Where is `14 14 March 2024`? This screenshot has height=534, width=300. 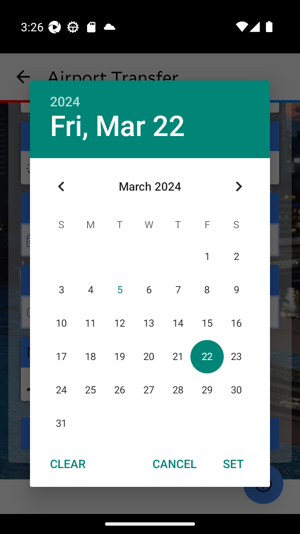 14 14 March 2024 is located at coordinates (177, 323).